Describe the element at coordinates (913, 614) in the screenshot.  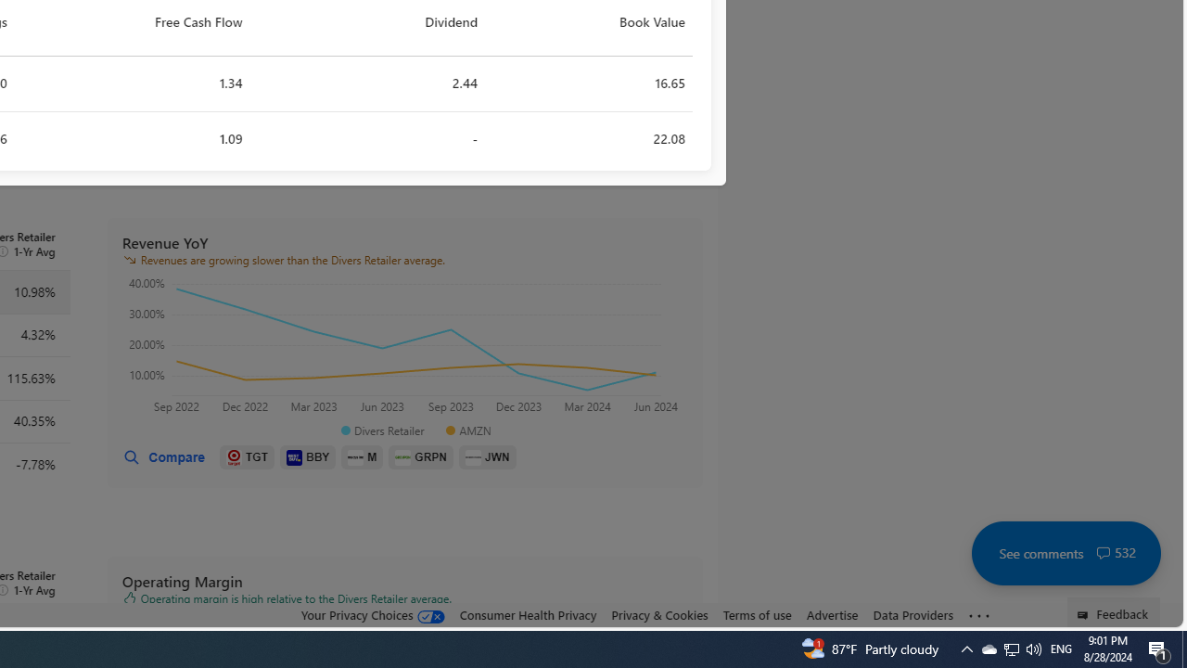
I see `Data Providers` at that location.